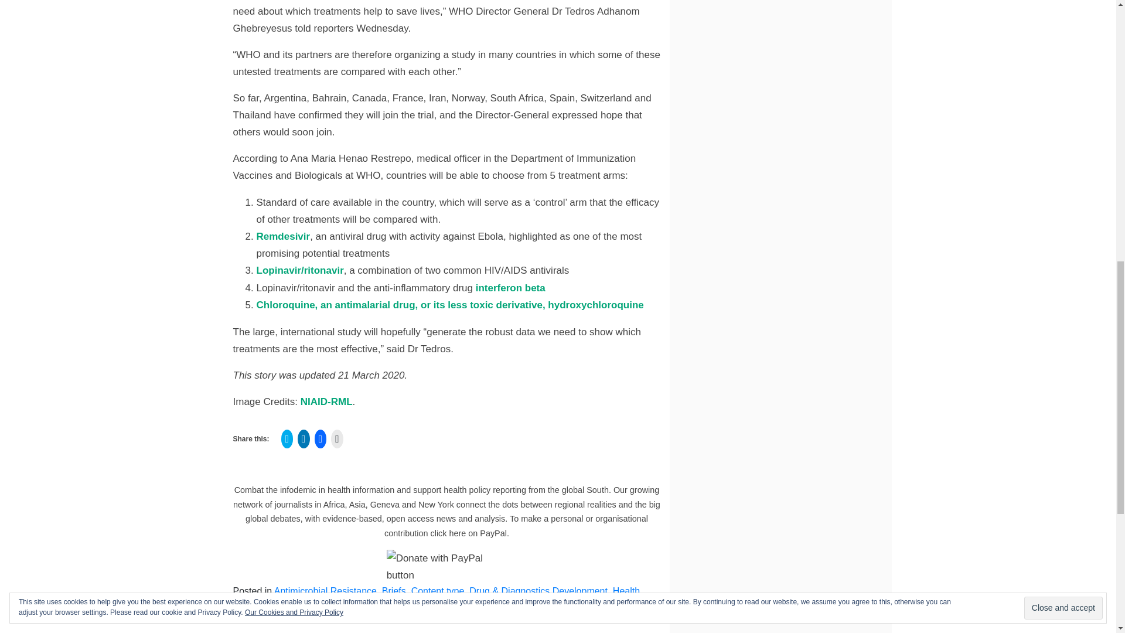 The height and width of the screenshot is (633, 1125). Describe the element at coordinates (394, 591) in the screenshot. I see `Briefs` at that location.